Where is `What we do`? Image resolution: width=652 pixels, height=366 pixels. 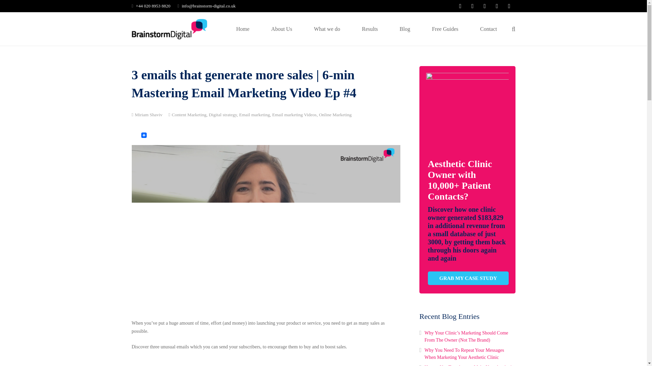
What we do is located at coordinates (327, 29).